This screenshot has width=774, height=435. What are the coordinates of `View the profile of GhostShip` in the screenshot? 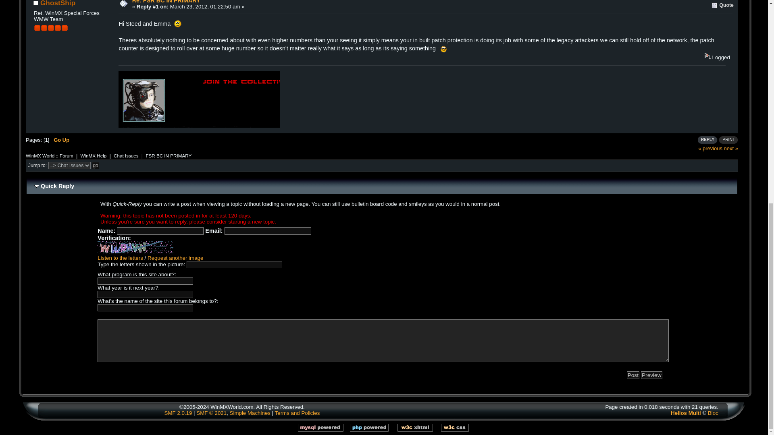 It's located at (57, 3).